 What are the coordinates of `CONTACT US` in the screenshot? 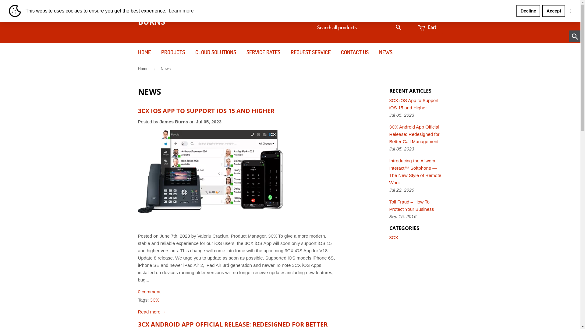 It's located at (355, 52).